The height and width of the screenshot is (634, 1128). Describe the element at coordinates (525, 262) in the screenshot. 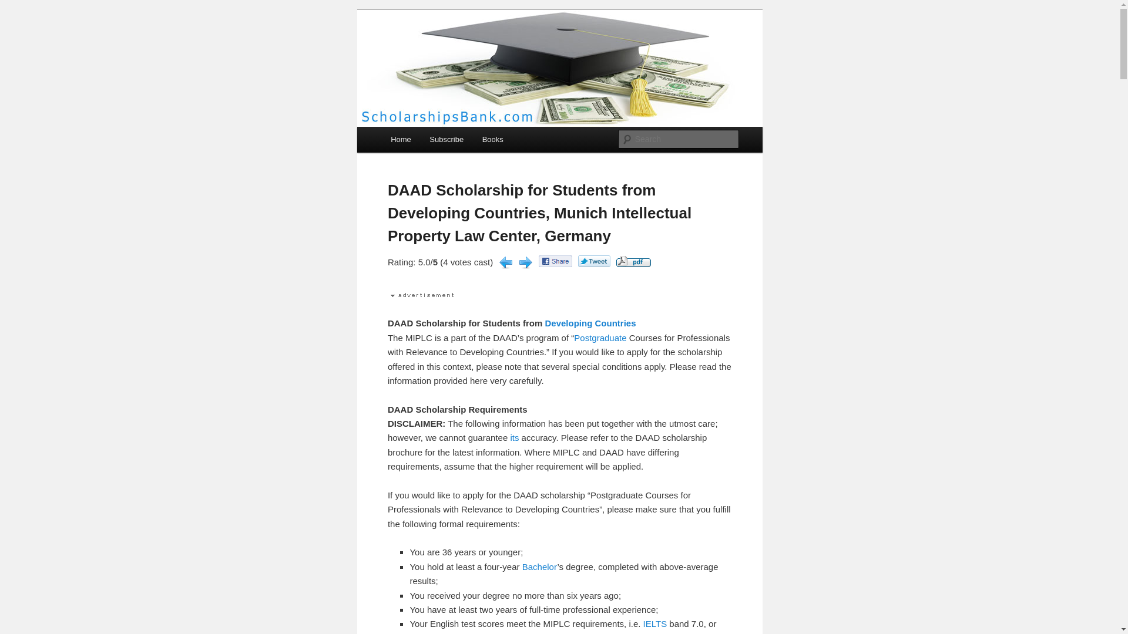

I see `Next Post` at that location.